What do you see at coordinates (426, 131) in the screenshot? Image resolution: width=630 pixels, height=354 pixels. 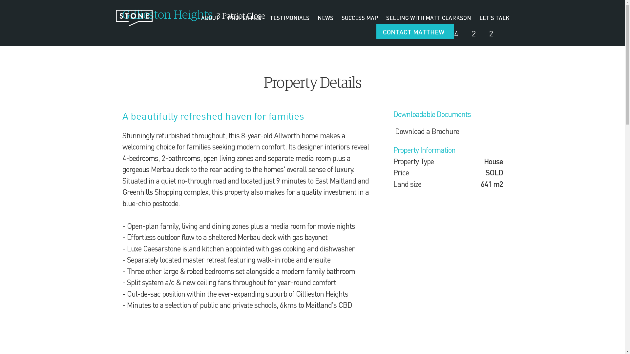 I see `Download a Brochure` at bounding box center [426, 131].